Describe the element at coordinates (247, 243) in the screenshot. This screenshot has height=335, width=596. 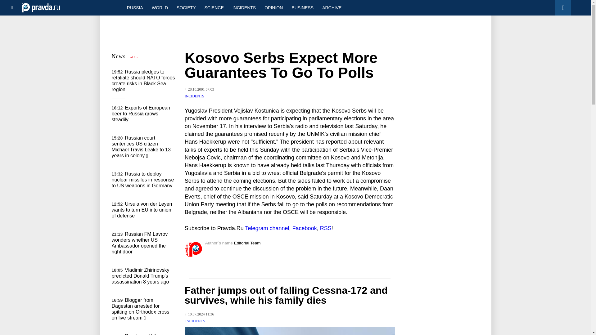
I see `Editorial Team` at that location.